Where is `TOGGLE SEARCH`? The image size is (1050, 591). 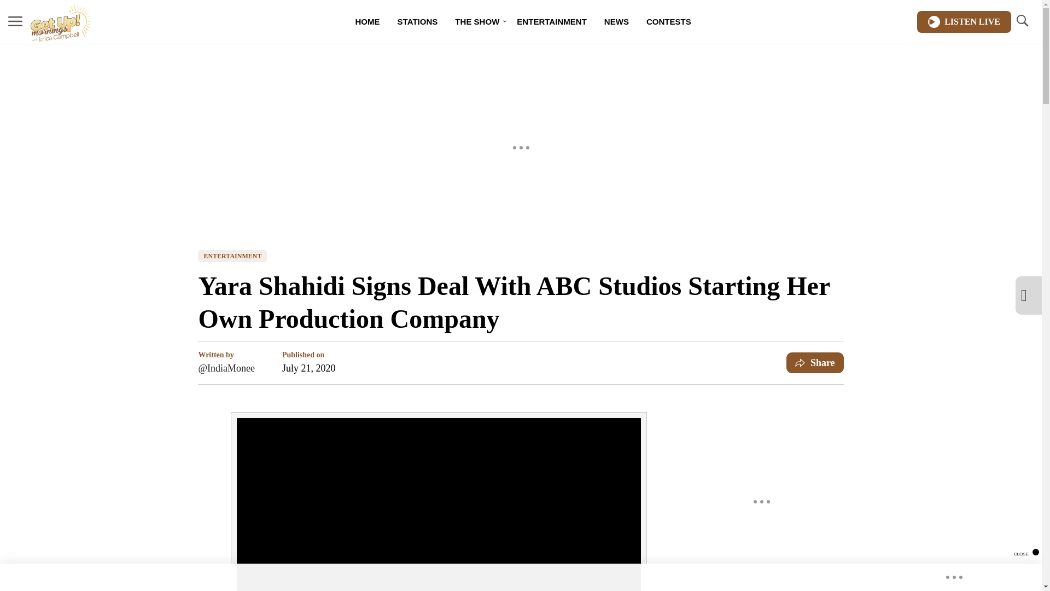
TOGGLE SEARCH is located at coordinates (1022, 21).